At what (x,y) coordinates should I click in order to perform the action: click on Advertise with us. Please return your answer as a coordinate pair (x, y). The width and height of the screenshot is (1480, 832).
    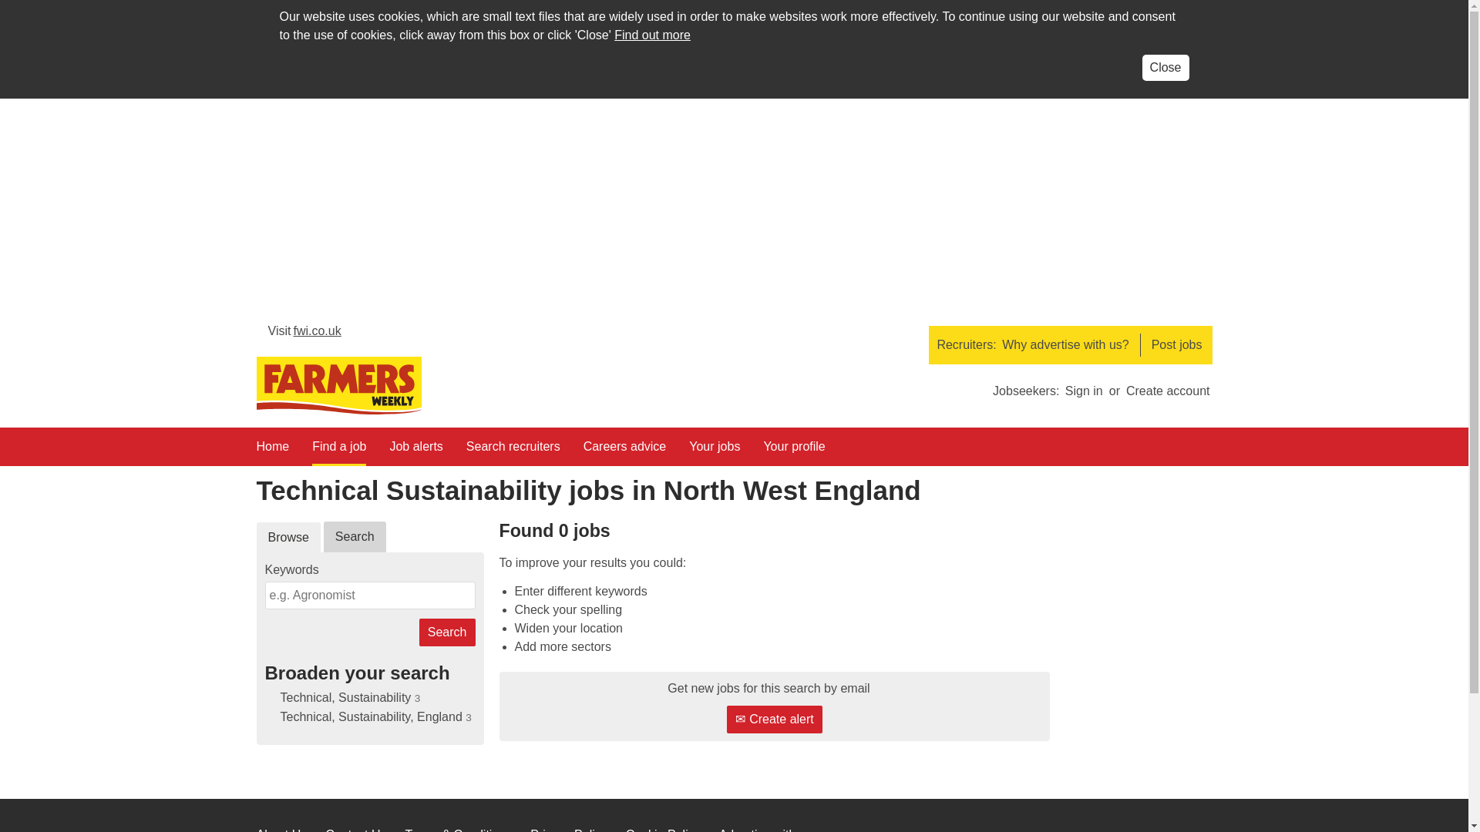
    Looking at the image, I should click on (766, 830).